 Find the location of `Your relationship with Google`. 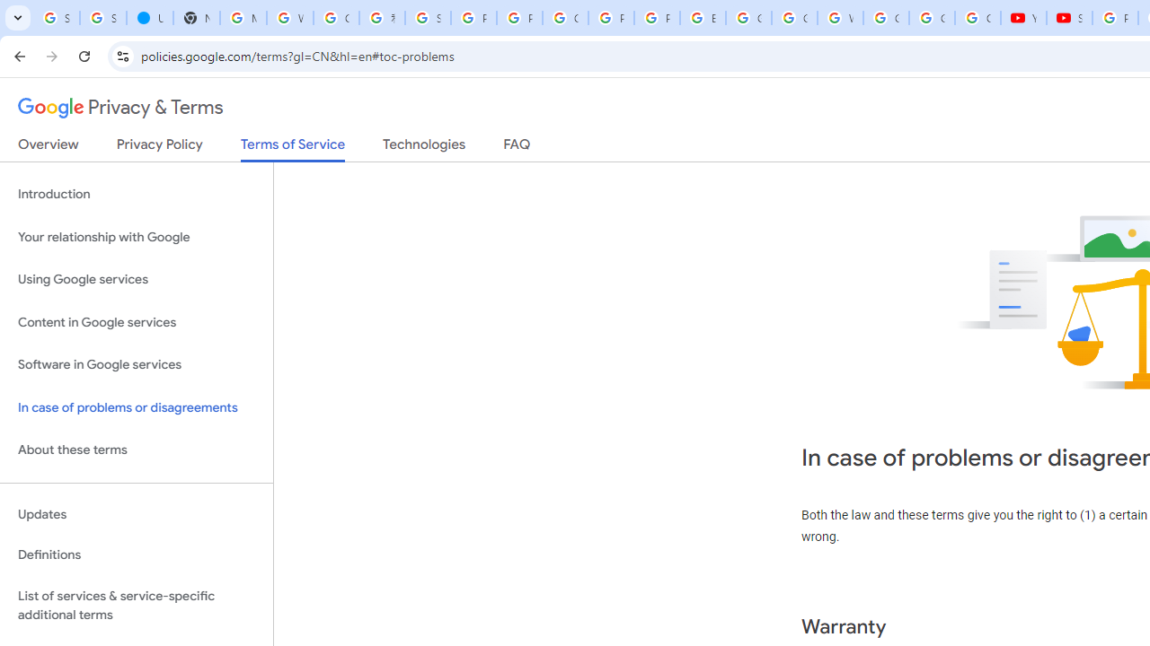

Your relationship with Google is located at coordinates (137, 237).